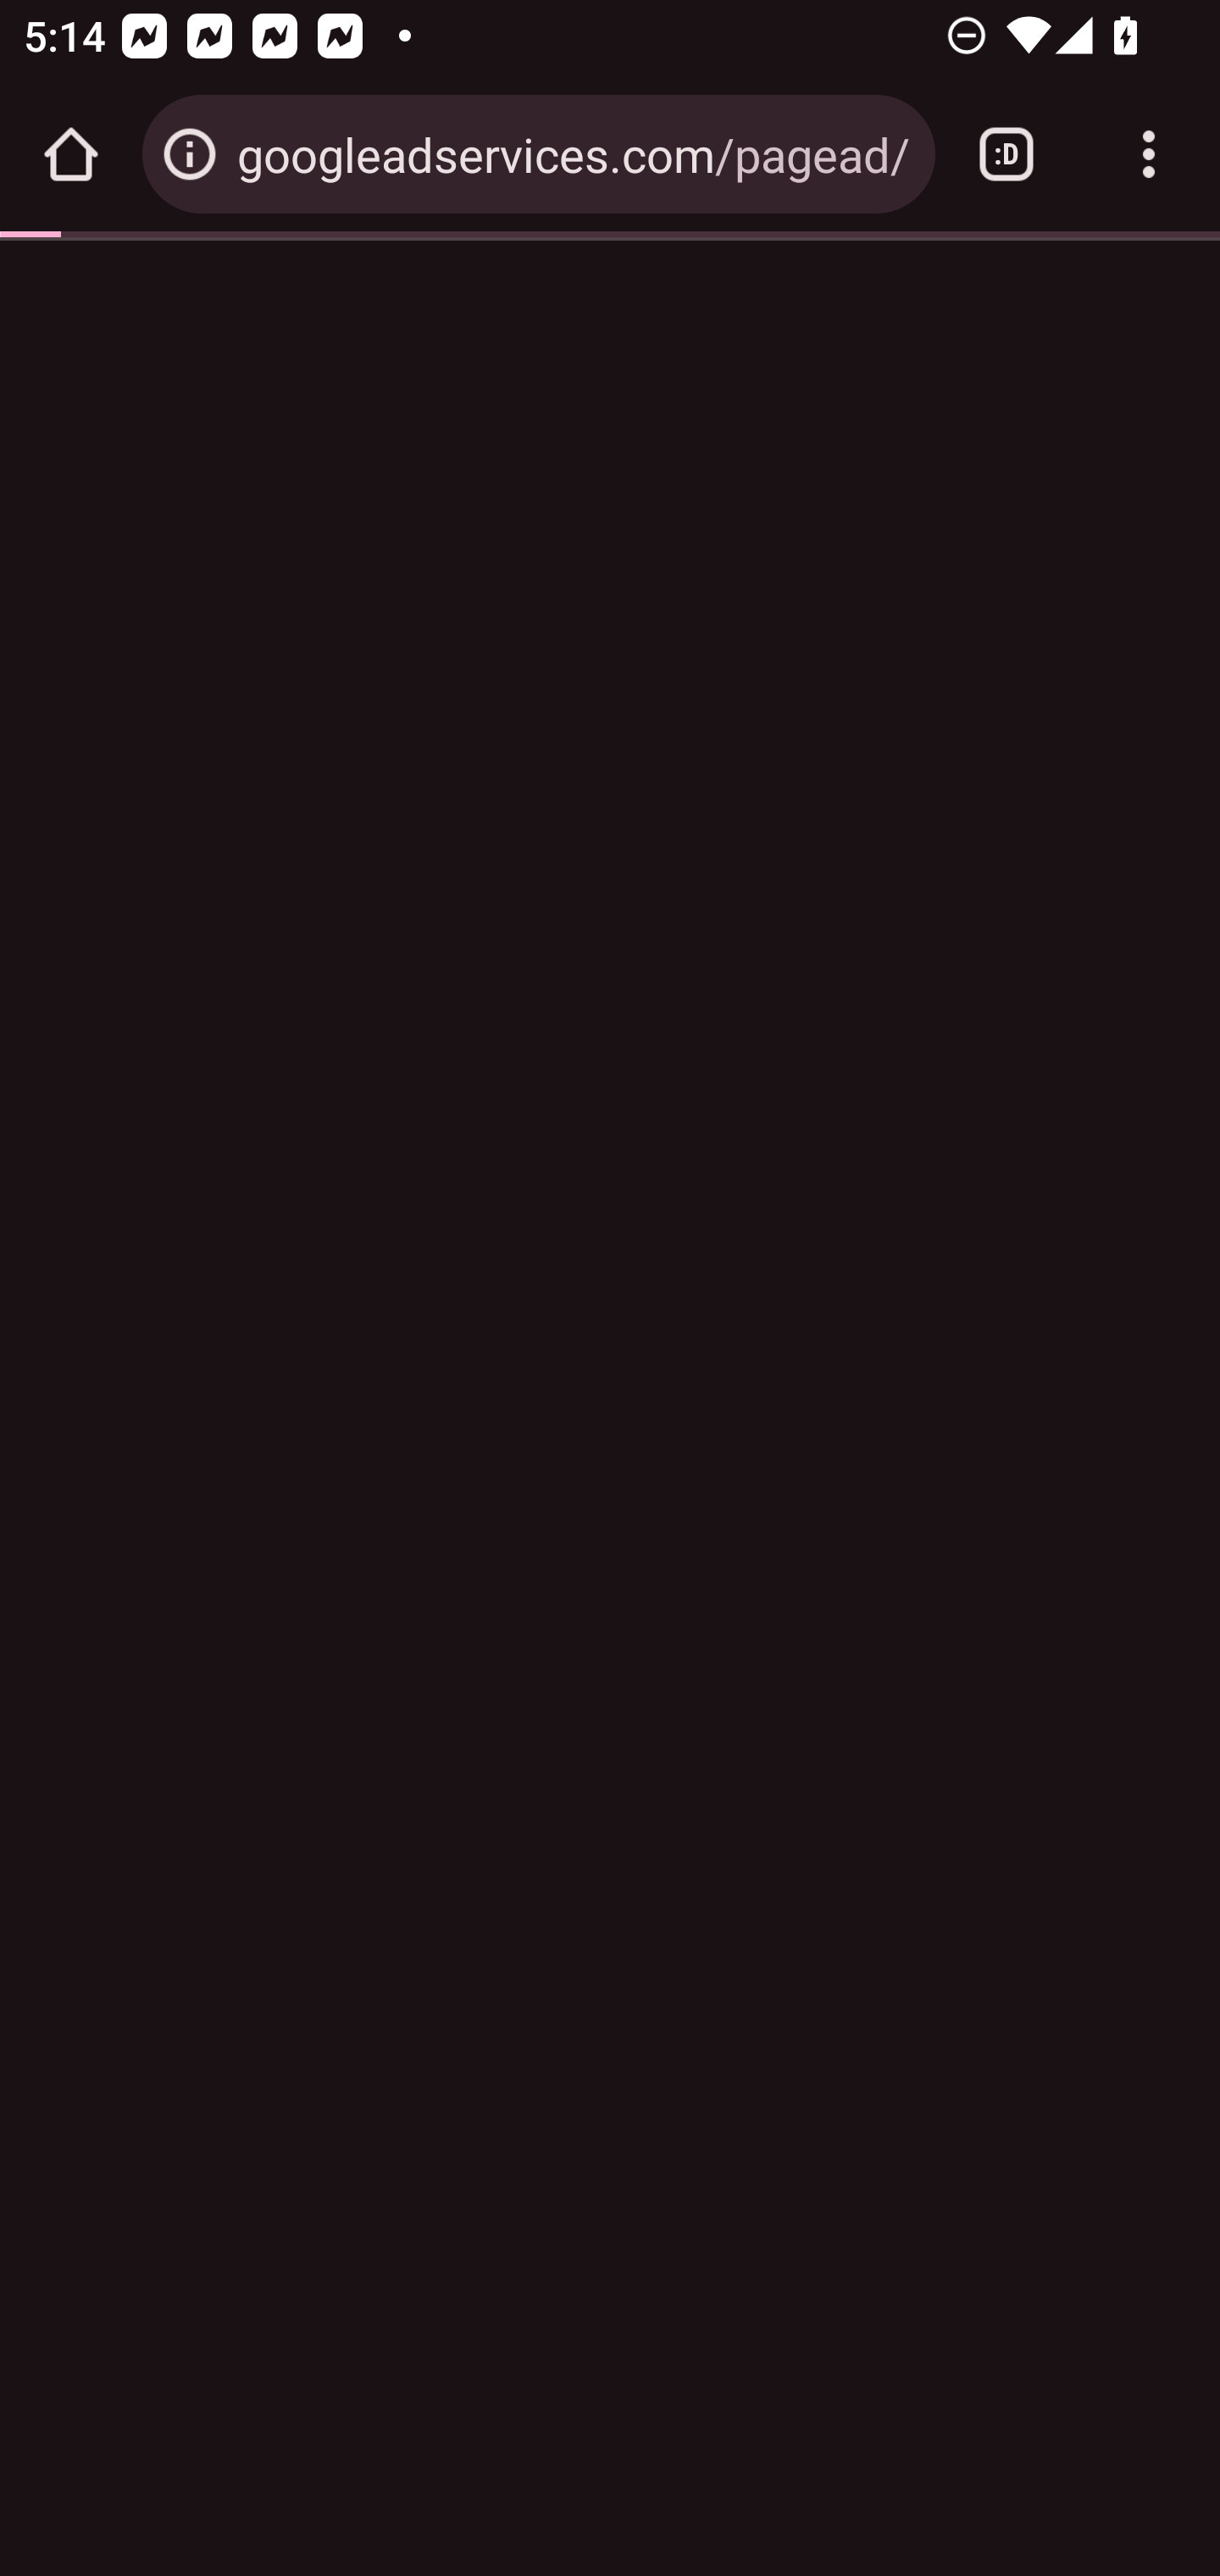 The width and height of the screenshot is (1220, 2576). I want to click on Your connection to this site is not secure, so click(190, 154).